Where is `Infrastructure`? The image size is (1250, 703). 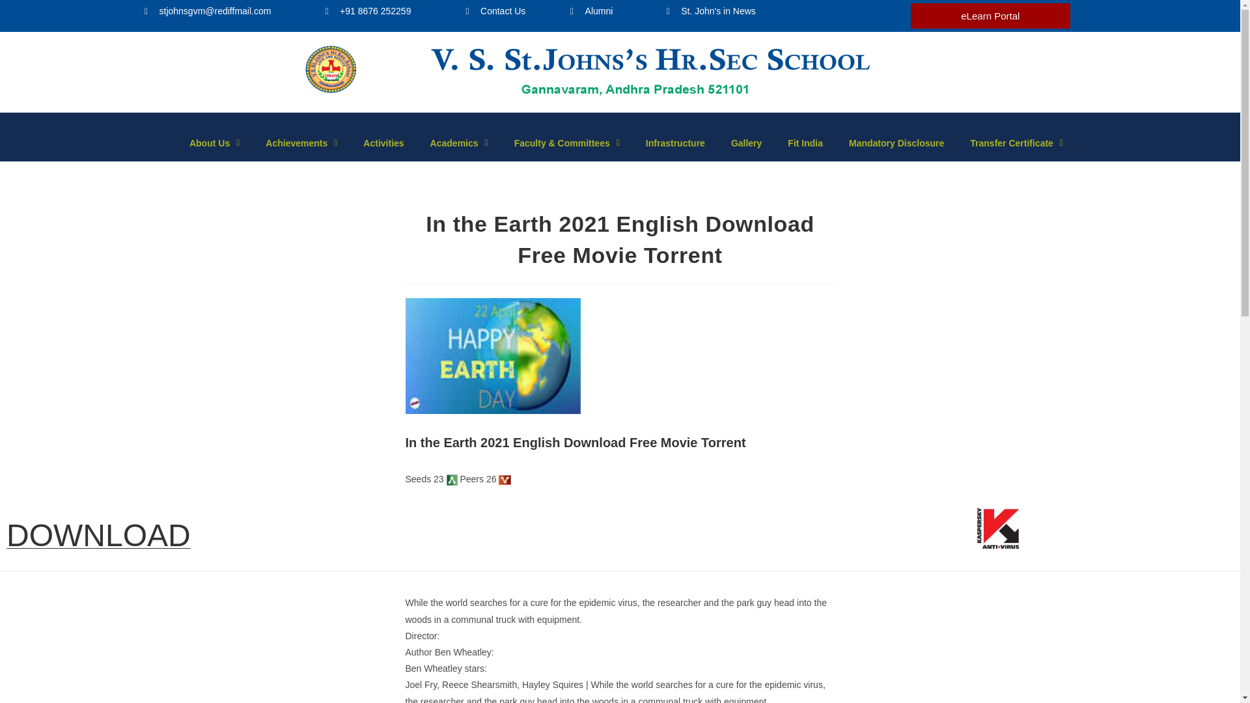 Infrastructure is located at coordinates (674, 143).